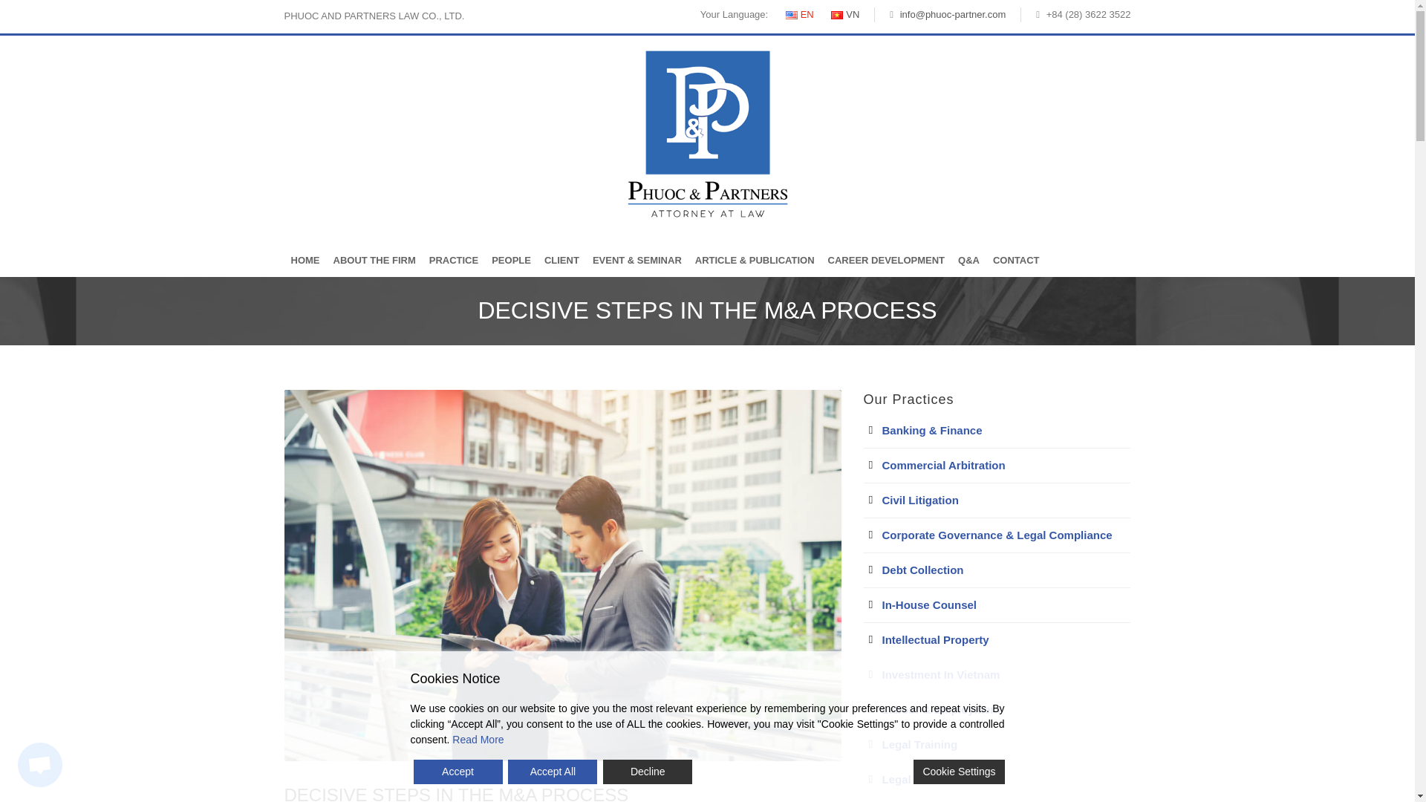 Image resolution: width=1426 pixels, height=802 pixels. I want to click on EN, so click(791, 15).